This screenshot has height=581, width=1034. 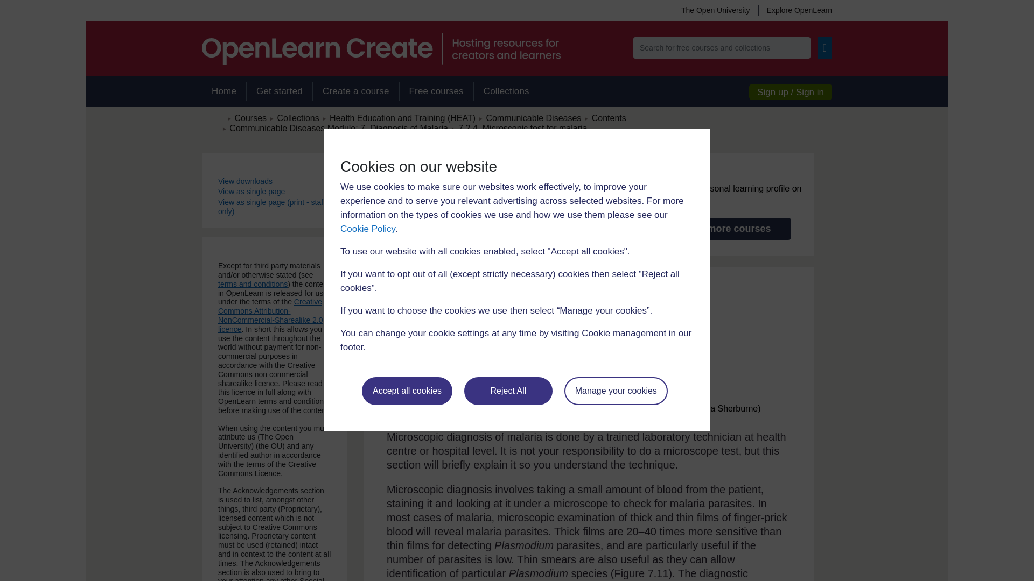 What do you see at coordinates (795, 10) in the screenshot?
I see `Explore OpenLearn` at bounding box center [795, 10].